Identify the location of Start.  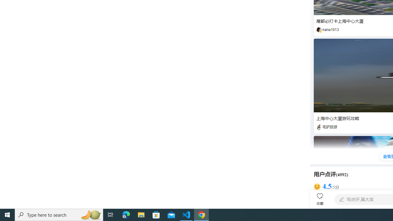
(7, 215).